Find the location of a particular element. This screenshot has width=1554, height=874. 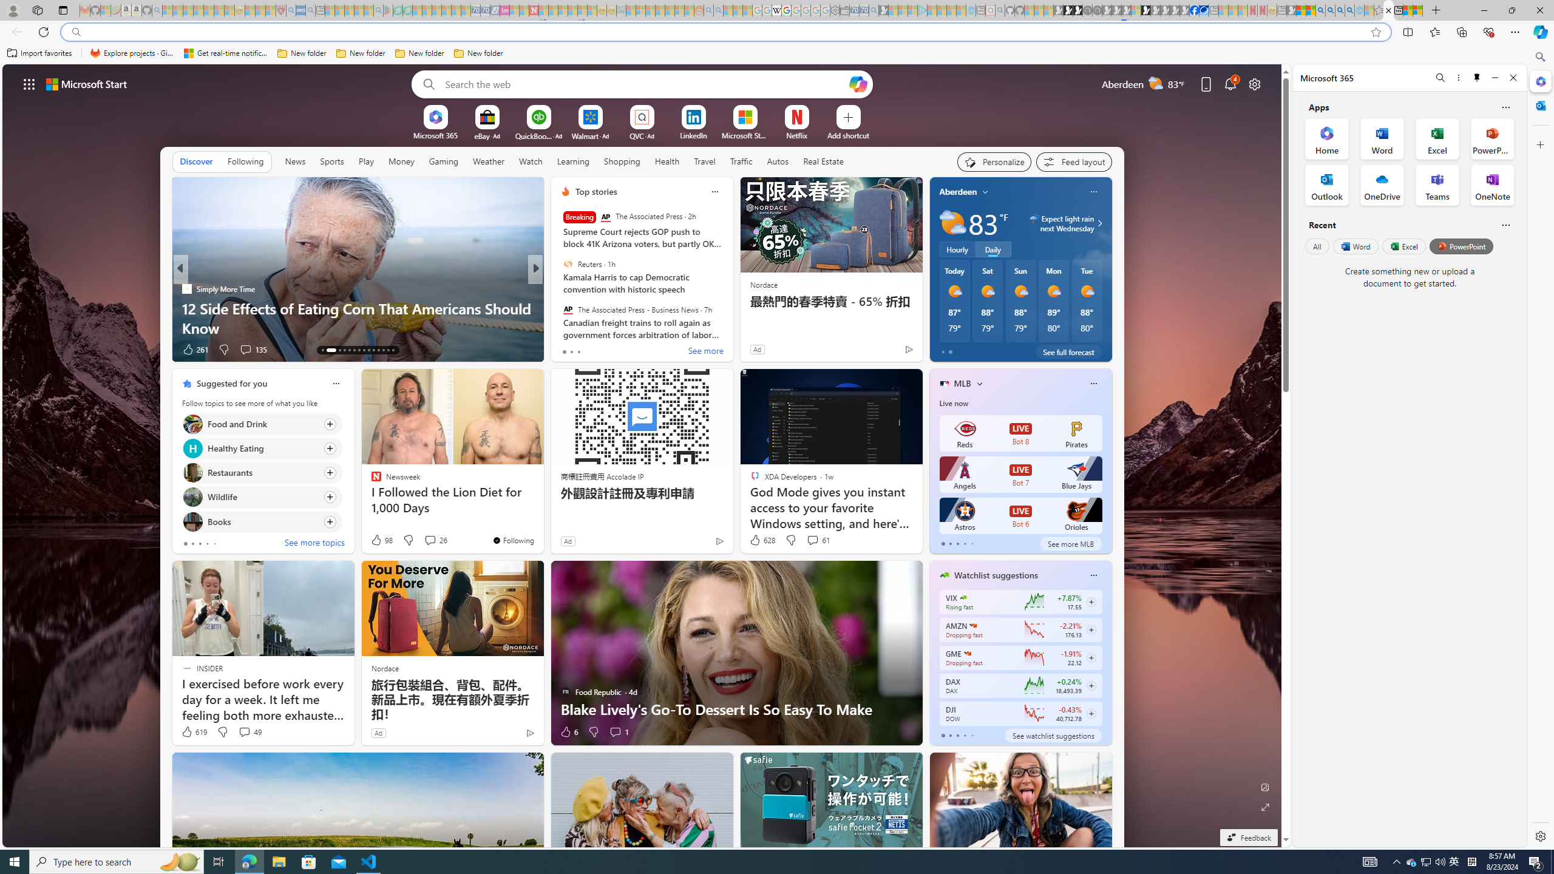

View comments 3 Comment is located at coordinates (616, 349).